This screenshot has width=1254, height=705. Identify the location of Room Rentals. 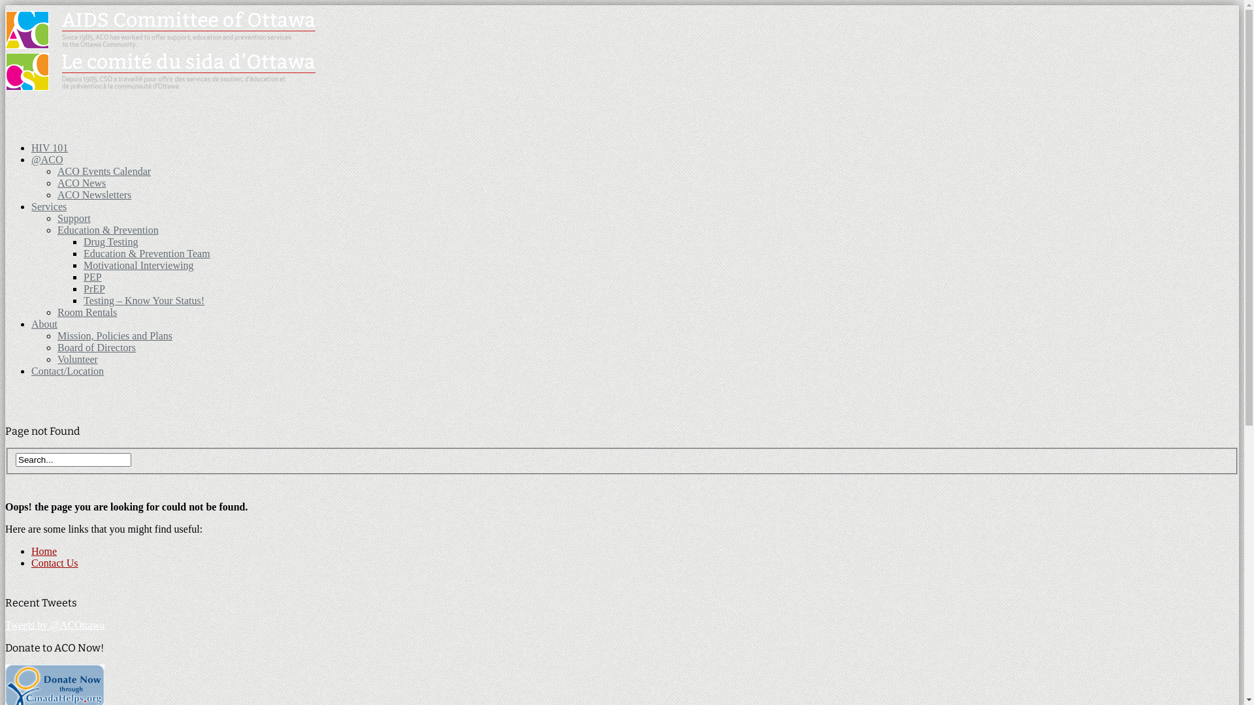
(88, 312).